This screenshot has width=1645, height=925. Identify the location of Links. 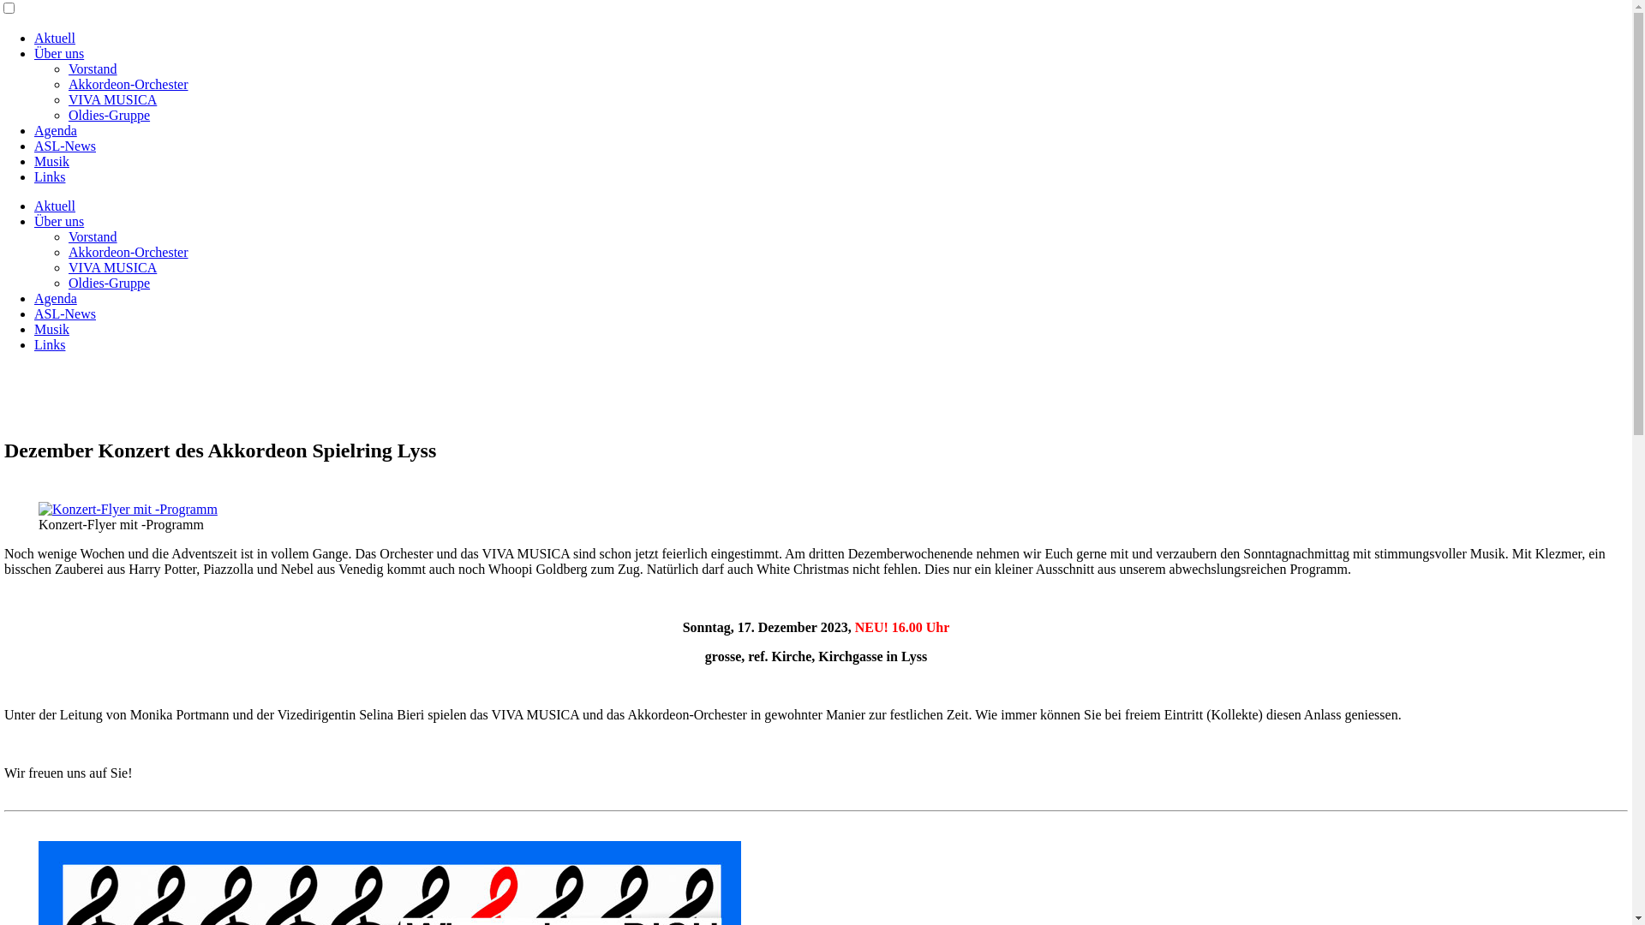
(50, 344).